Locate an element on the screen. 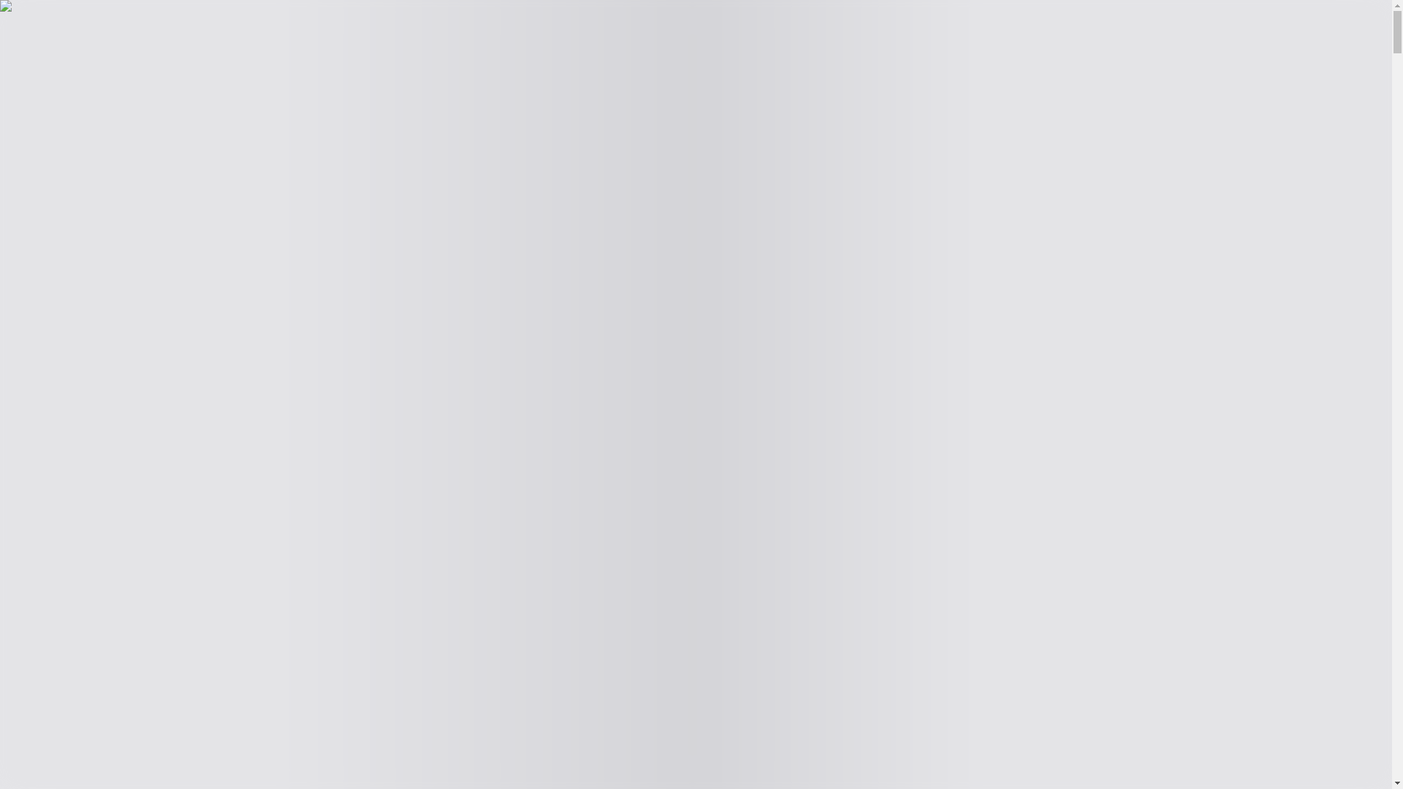  Themes is located at coordinates (34, 42).